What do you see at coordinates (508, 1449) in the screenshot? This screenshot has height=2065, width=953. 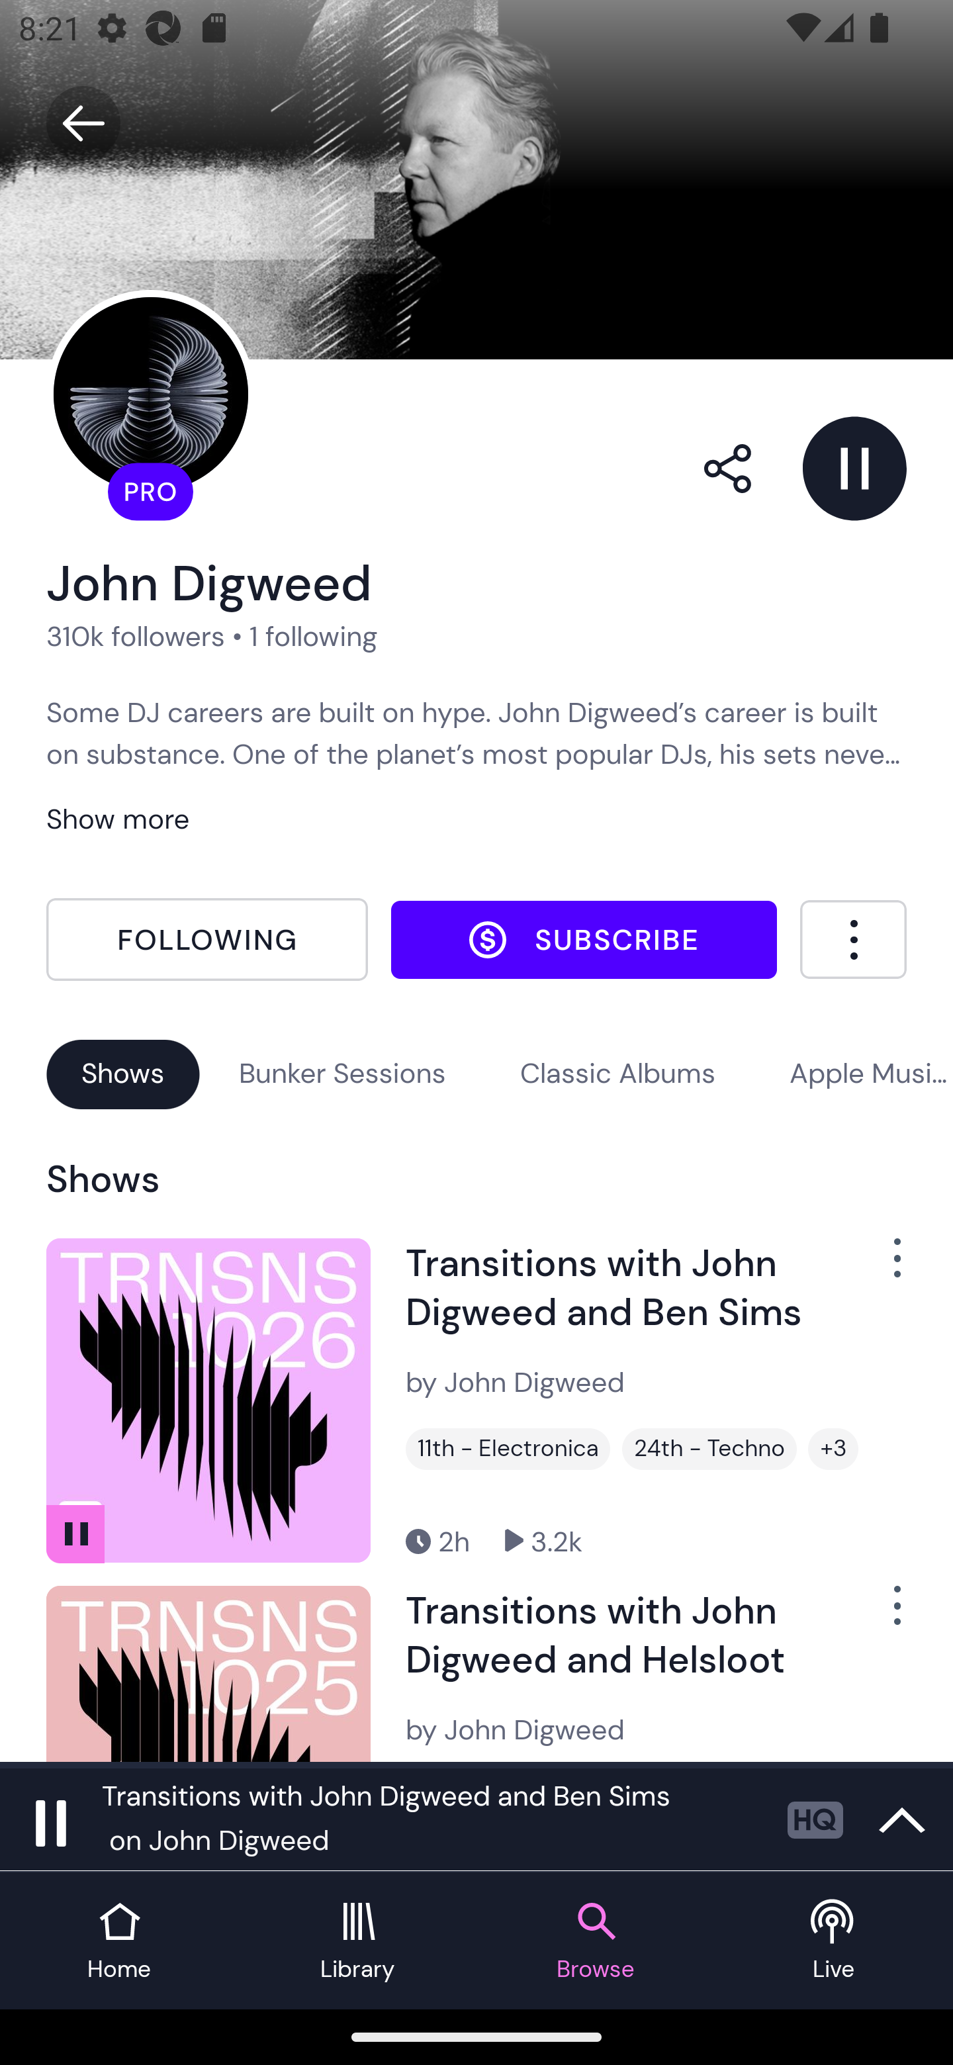 I see `11th - Electronica` at bounding box center [508, 1449].